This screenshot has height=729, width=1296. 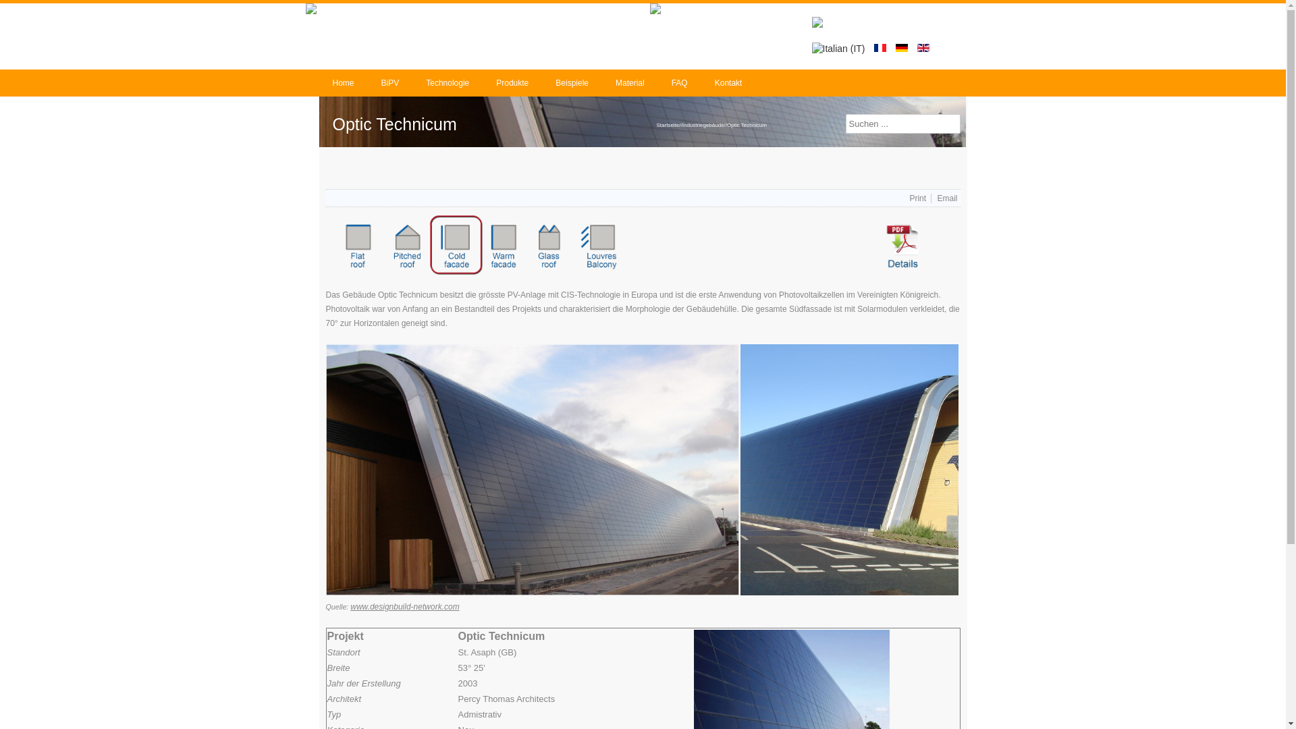 What do you see at coordinates (512, 83) in the screenshot?
I see `Produkte` at bounding box center [512, 83].